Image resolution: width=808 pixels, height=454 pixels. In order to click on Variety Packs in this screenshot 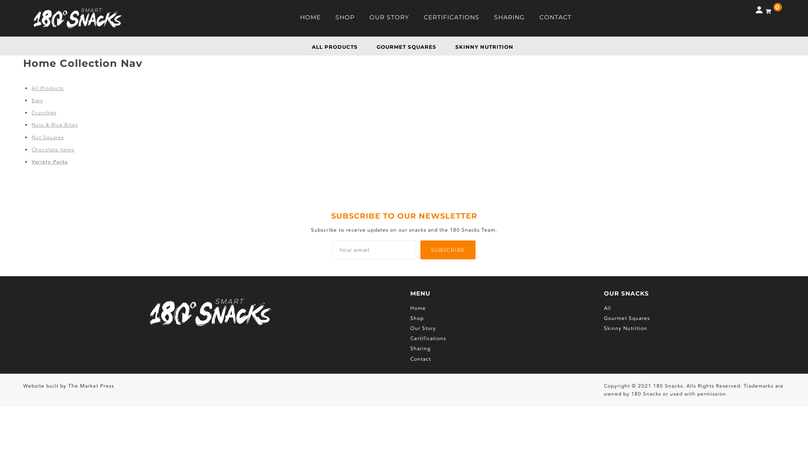, I will do `click(50, 162)`.